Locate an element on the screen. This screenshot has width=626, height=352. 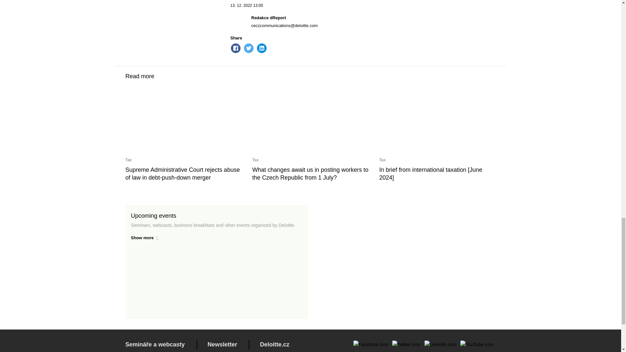
Featured YouTube video is located at coordinates (407, 262).